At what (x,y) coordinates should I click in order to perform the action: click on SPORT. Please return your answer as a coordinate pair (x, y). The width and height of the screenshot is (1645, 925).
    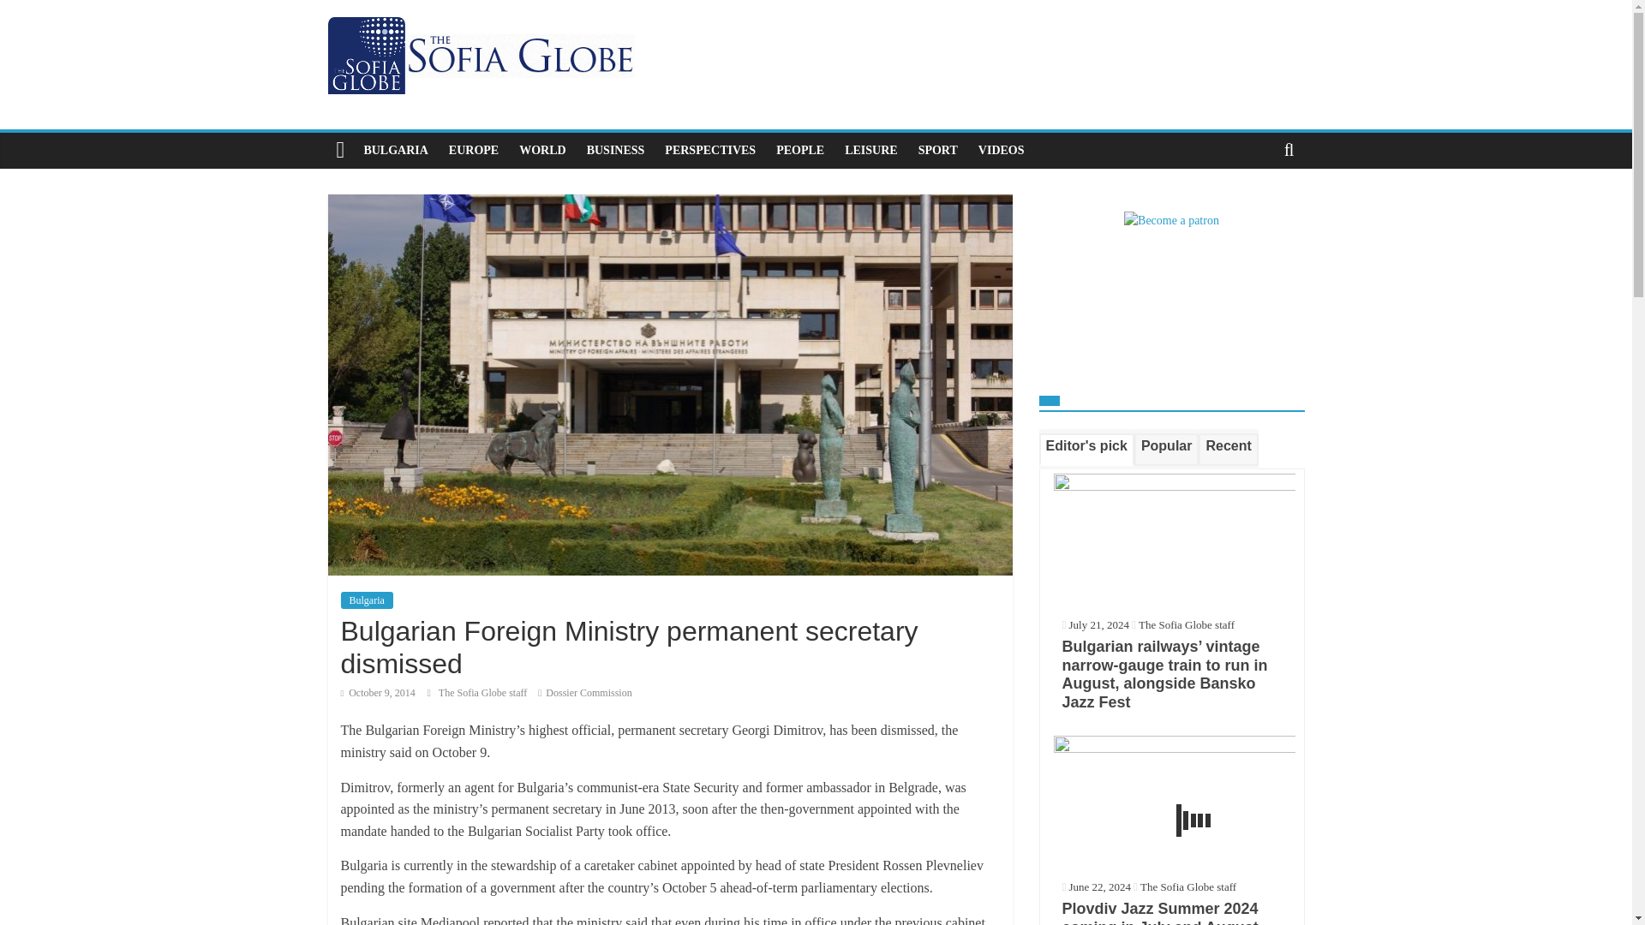
    Looking at the image, I should click on (937, 151).